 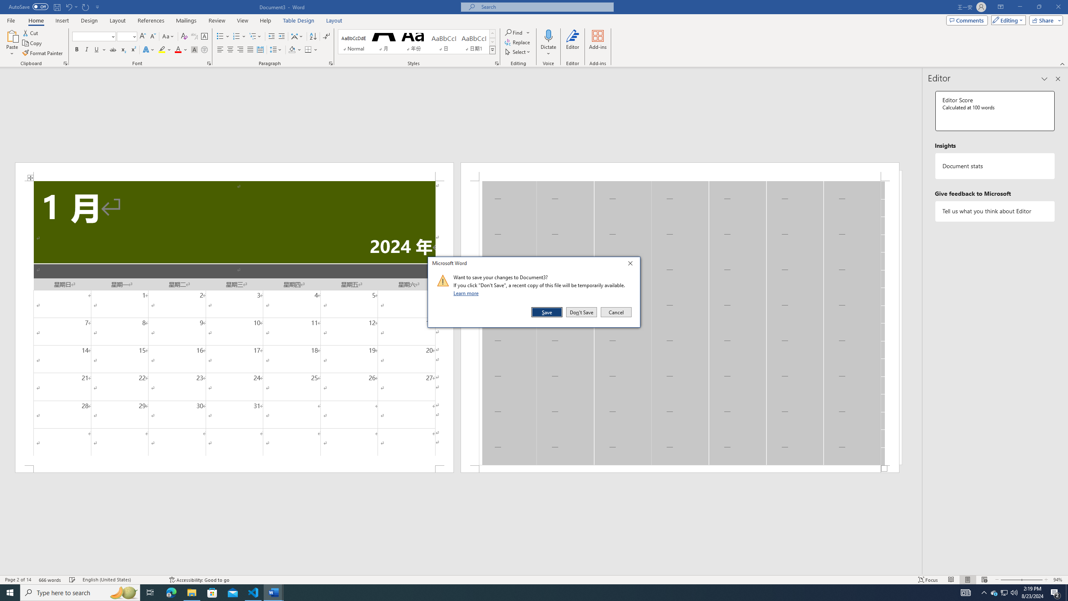 What do you see at coordinates (326, 37) in the screenshot?
I see `Show/Hide Editing Marks` at bounding box center [326, 37].